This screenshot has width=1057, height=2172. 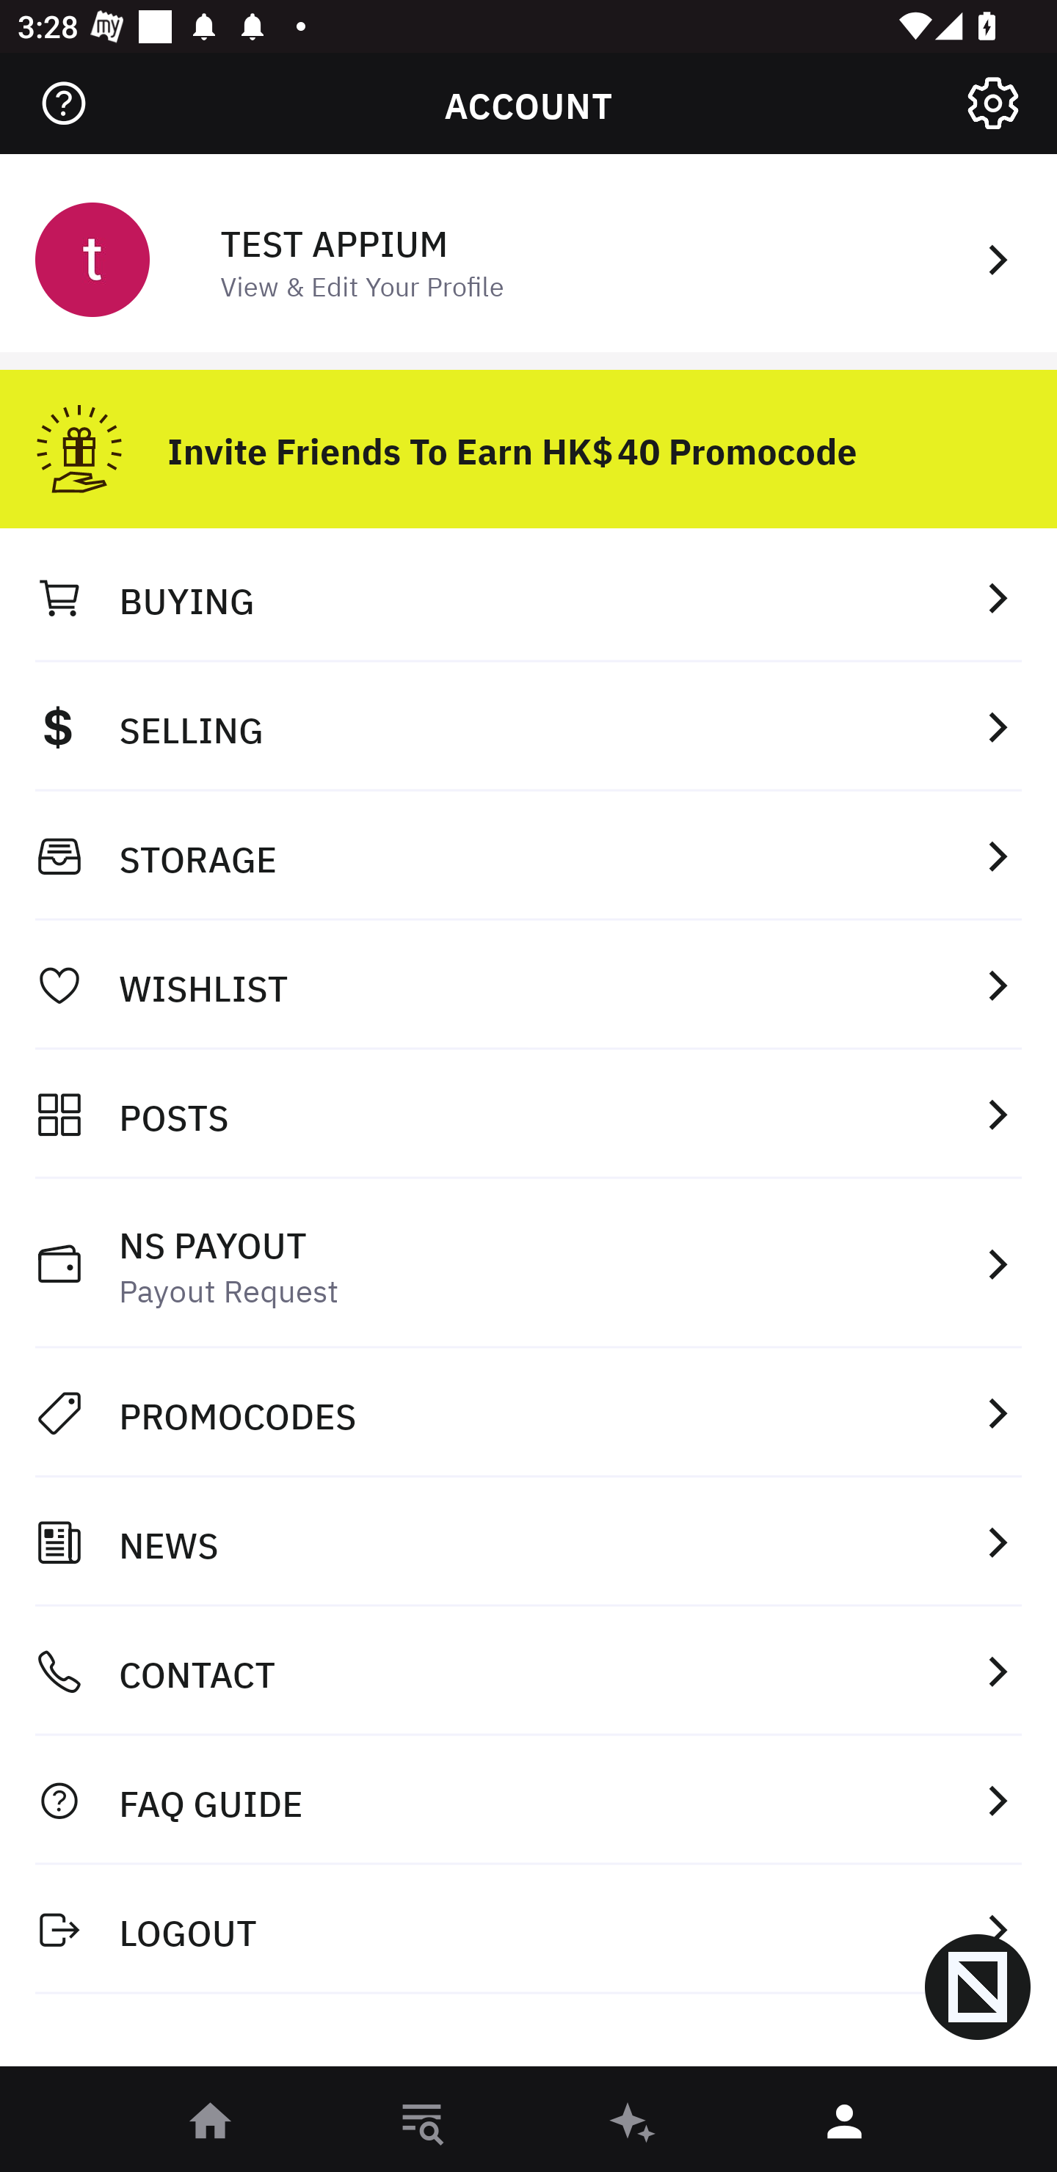 I want to click on , so click(x=63, y=103).